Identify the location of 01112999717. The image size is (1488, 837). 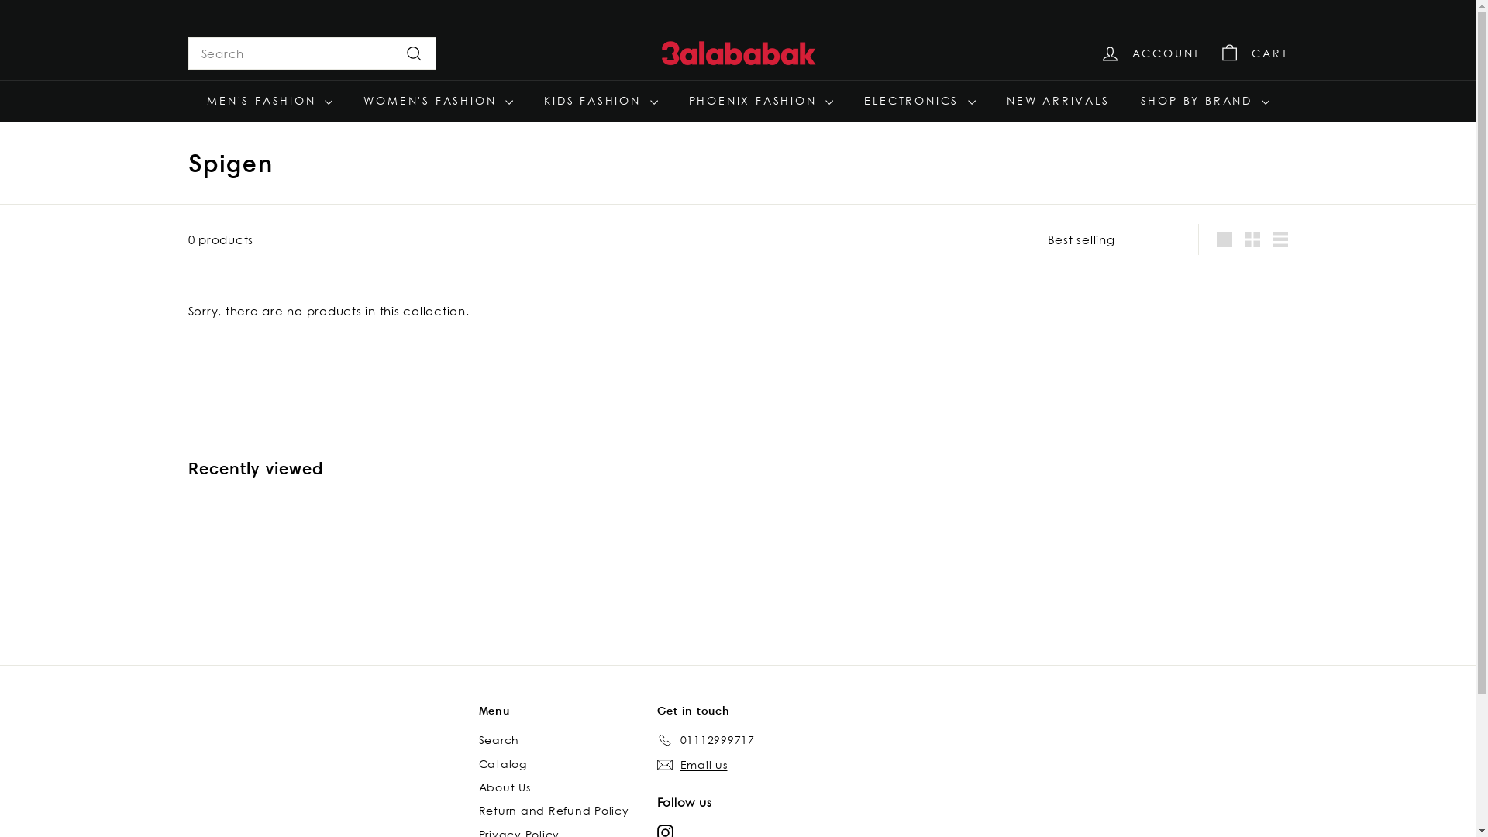
(706, 740).